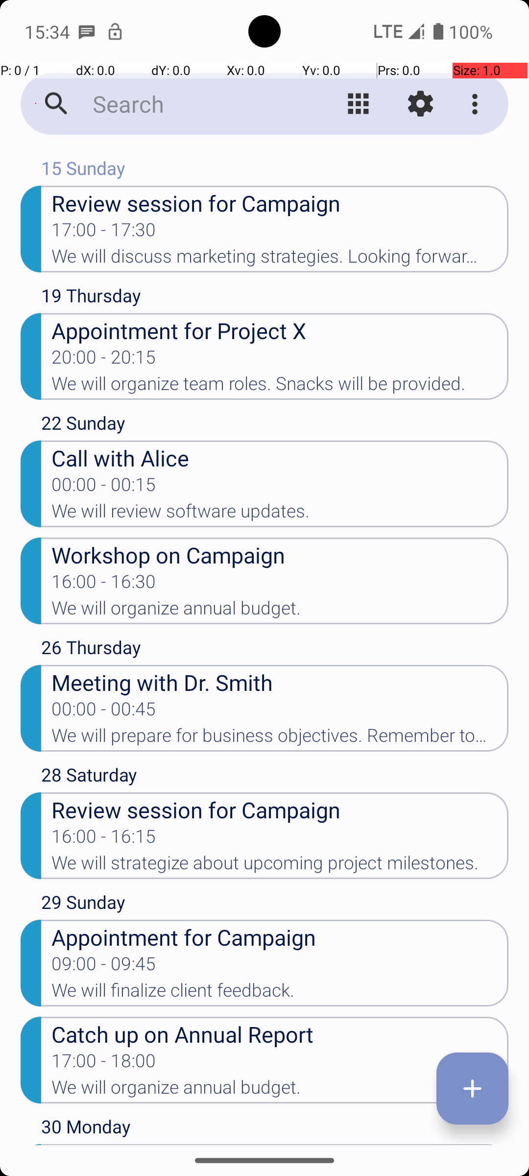  I want to click on 30 Monday, so click(275, 1129).